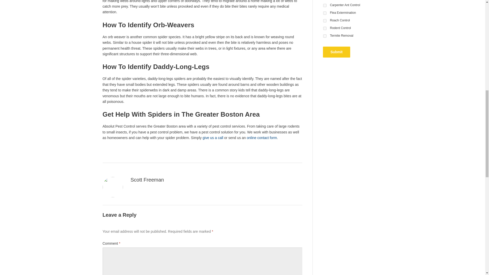 The image size is (489, 275). I want to click on Roach Control, so click(324, 20).